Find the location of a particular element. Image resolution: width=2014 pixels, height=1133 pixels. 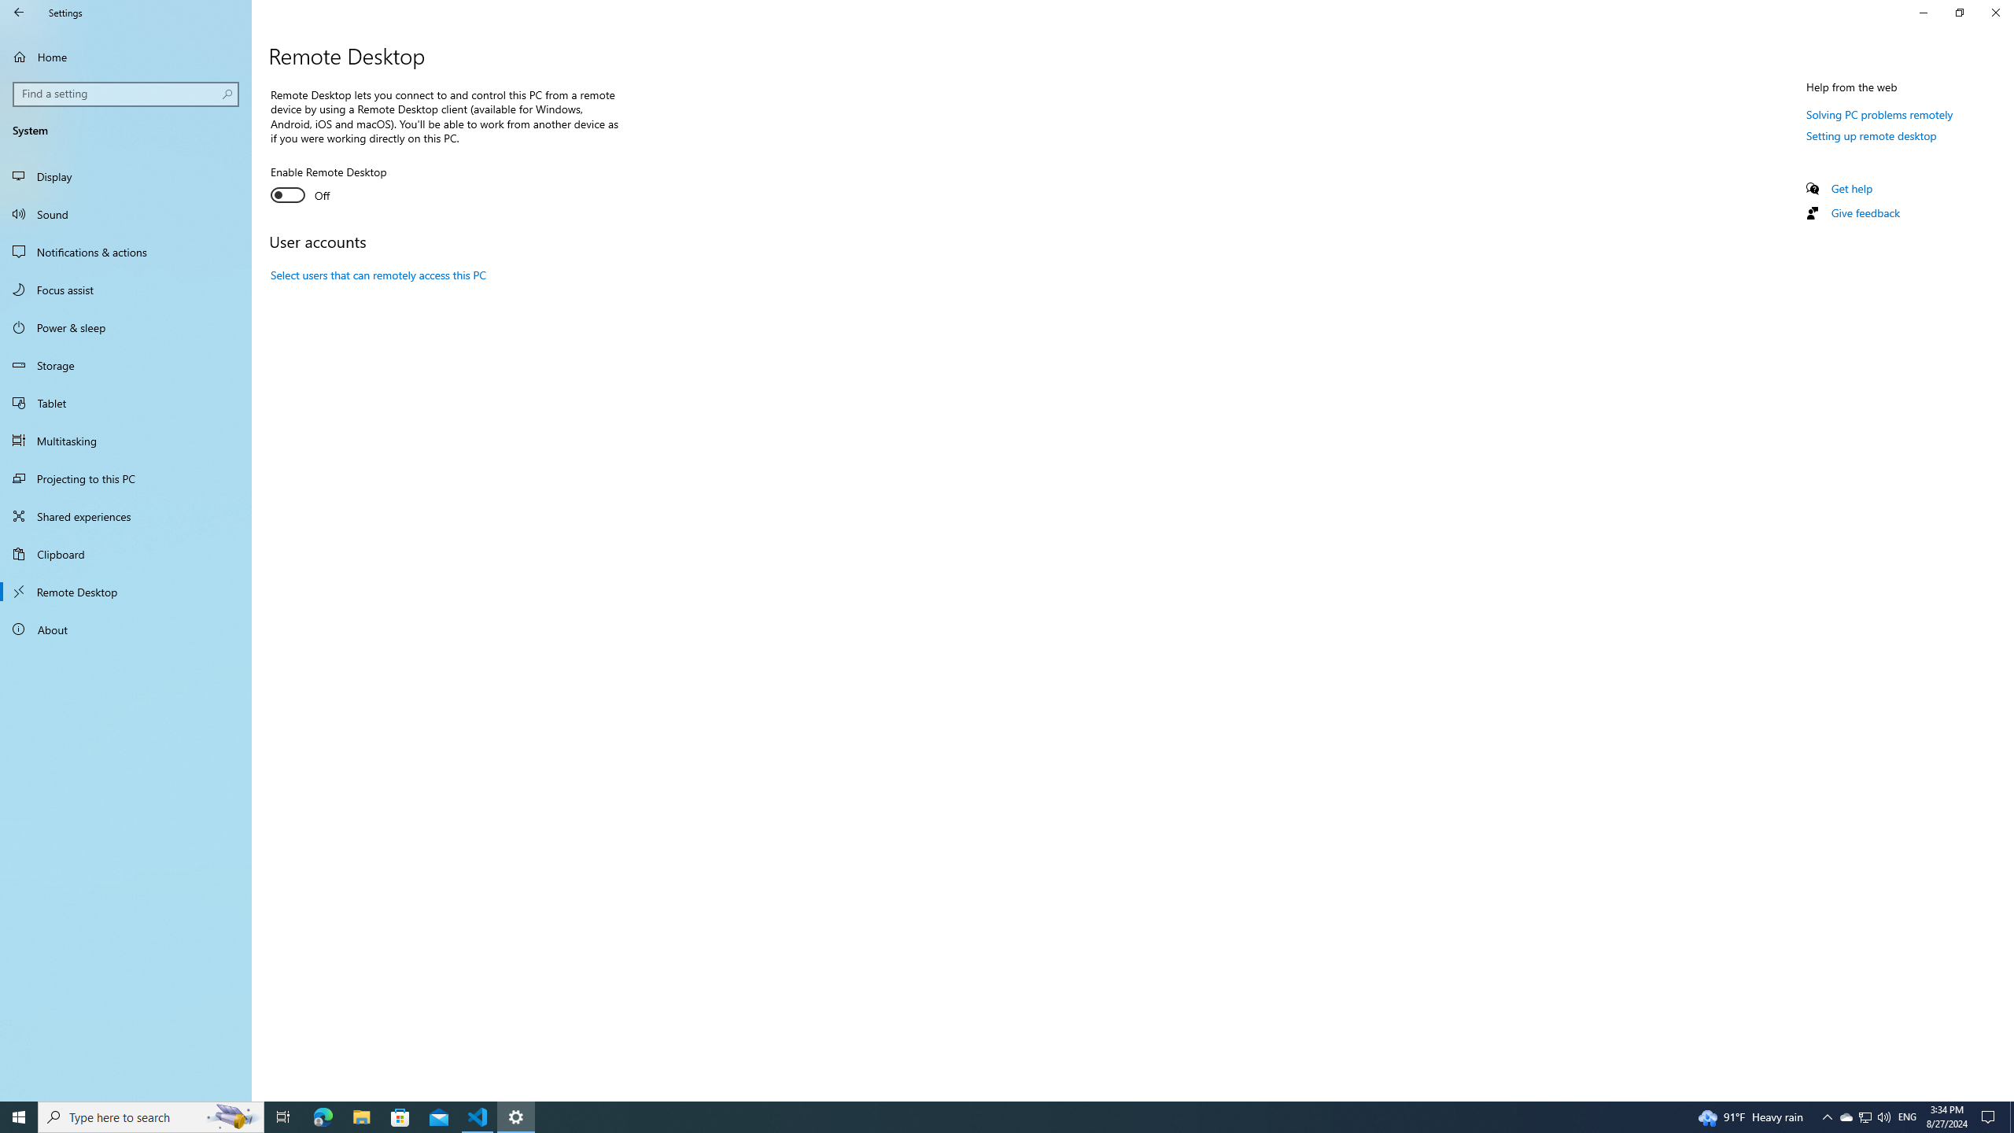

Projecting to this PC is located at coordinates (126, 478).